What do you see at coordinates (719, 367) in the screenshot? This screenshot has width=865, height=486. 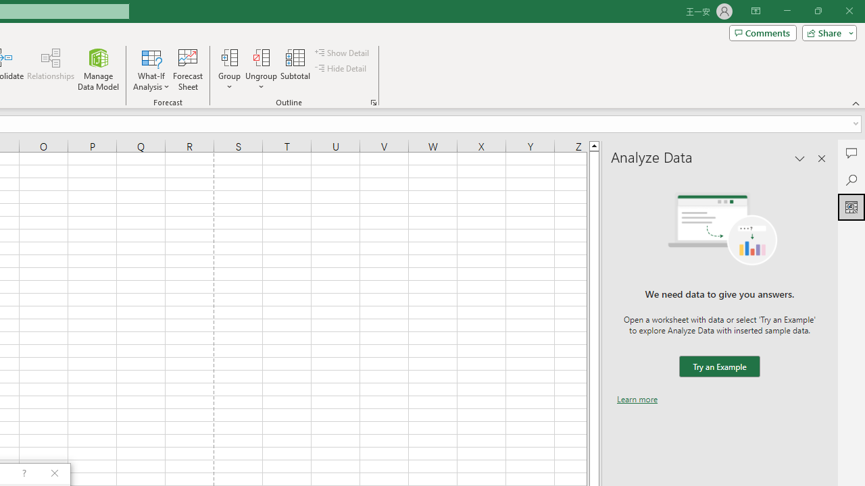 I see `We need data to give you answers. Try an Example` at bounding box center [719, 367].